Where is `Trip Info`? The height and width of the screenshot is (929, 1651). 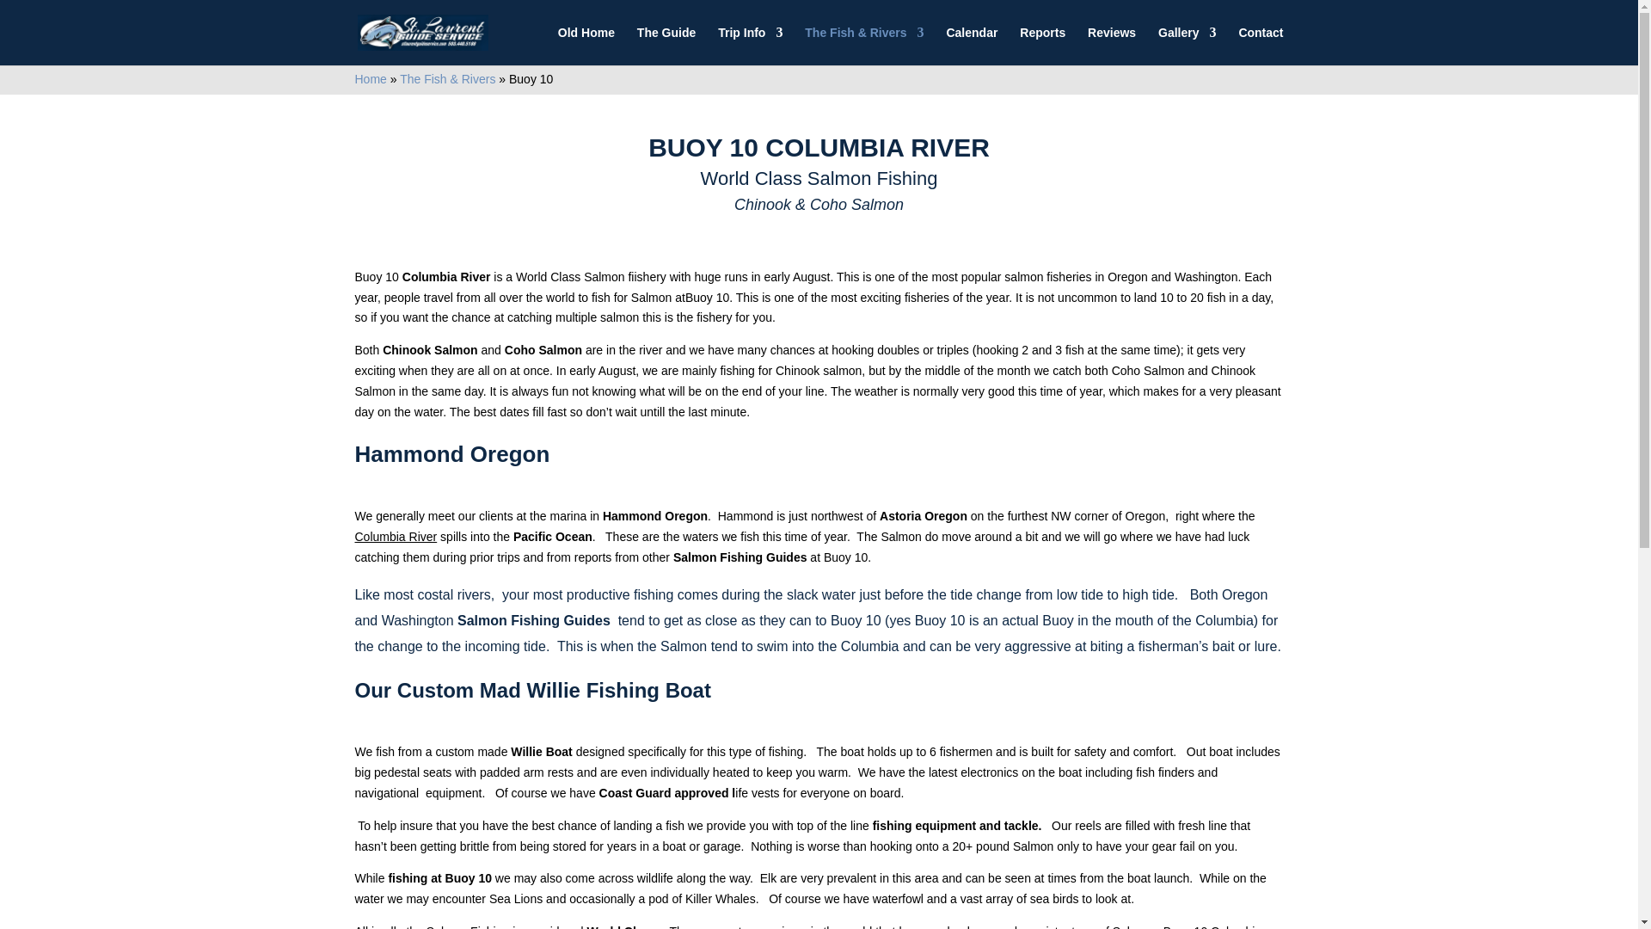
Trip Info is located at coordinates (750, 46).